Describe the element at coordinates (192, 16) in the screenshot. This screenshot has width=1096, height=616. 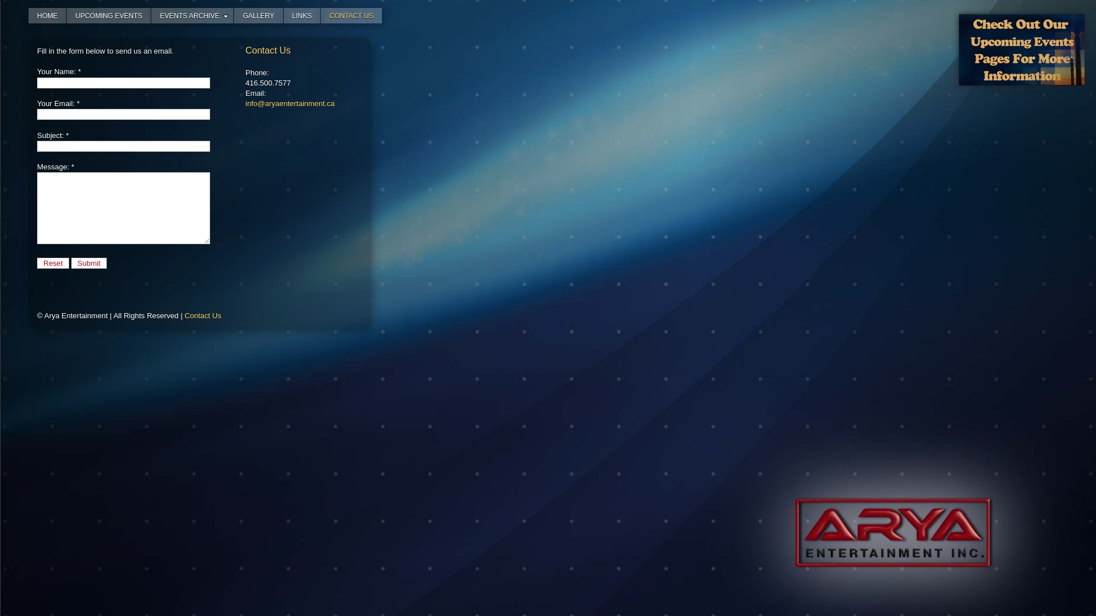
I see `EVENTS ARCHIVE` at that location.